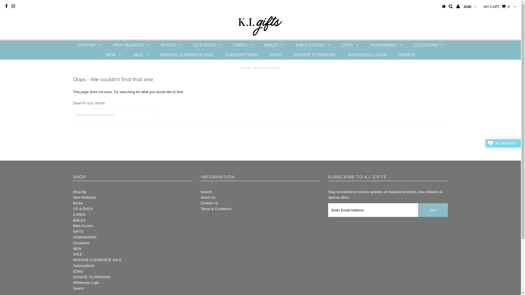 Image resolution: width=525 pixels, height=295 pixels. I want to click on SUBSCRIPTIONS, so click(241, 55).